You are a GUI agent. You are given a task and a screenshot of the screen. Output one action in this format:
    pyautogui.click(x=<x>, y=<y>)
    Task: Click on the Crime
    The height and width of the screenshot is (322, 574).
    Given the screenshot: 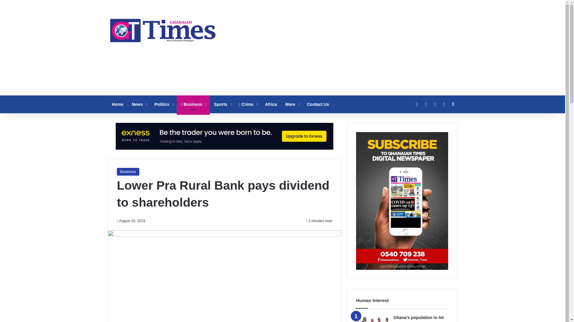 What is the action you would take?
    pyautogui.click(x=248, y=104)
    